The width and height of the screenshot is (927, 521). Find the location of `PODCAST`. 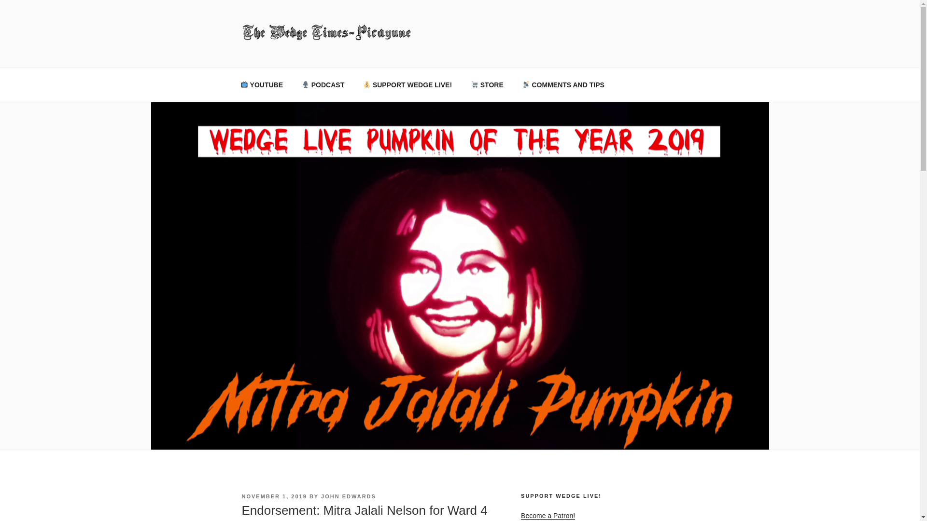

PODCAST is located at coordinates (323, 85).